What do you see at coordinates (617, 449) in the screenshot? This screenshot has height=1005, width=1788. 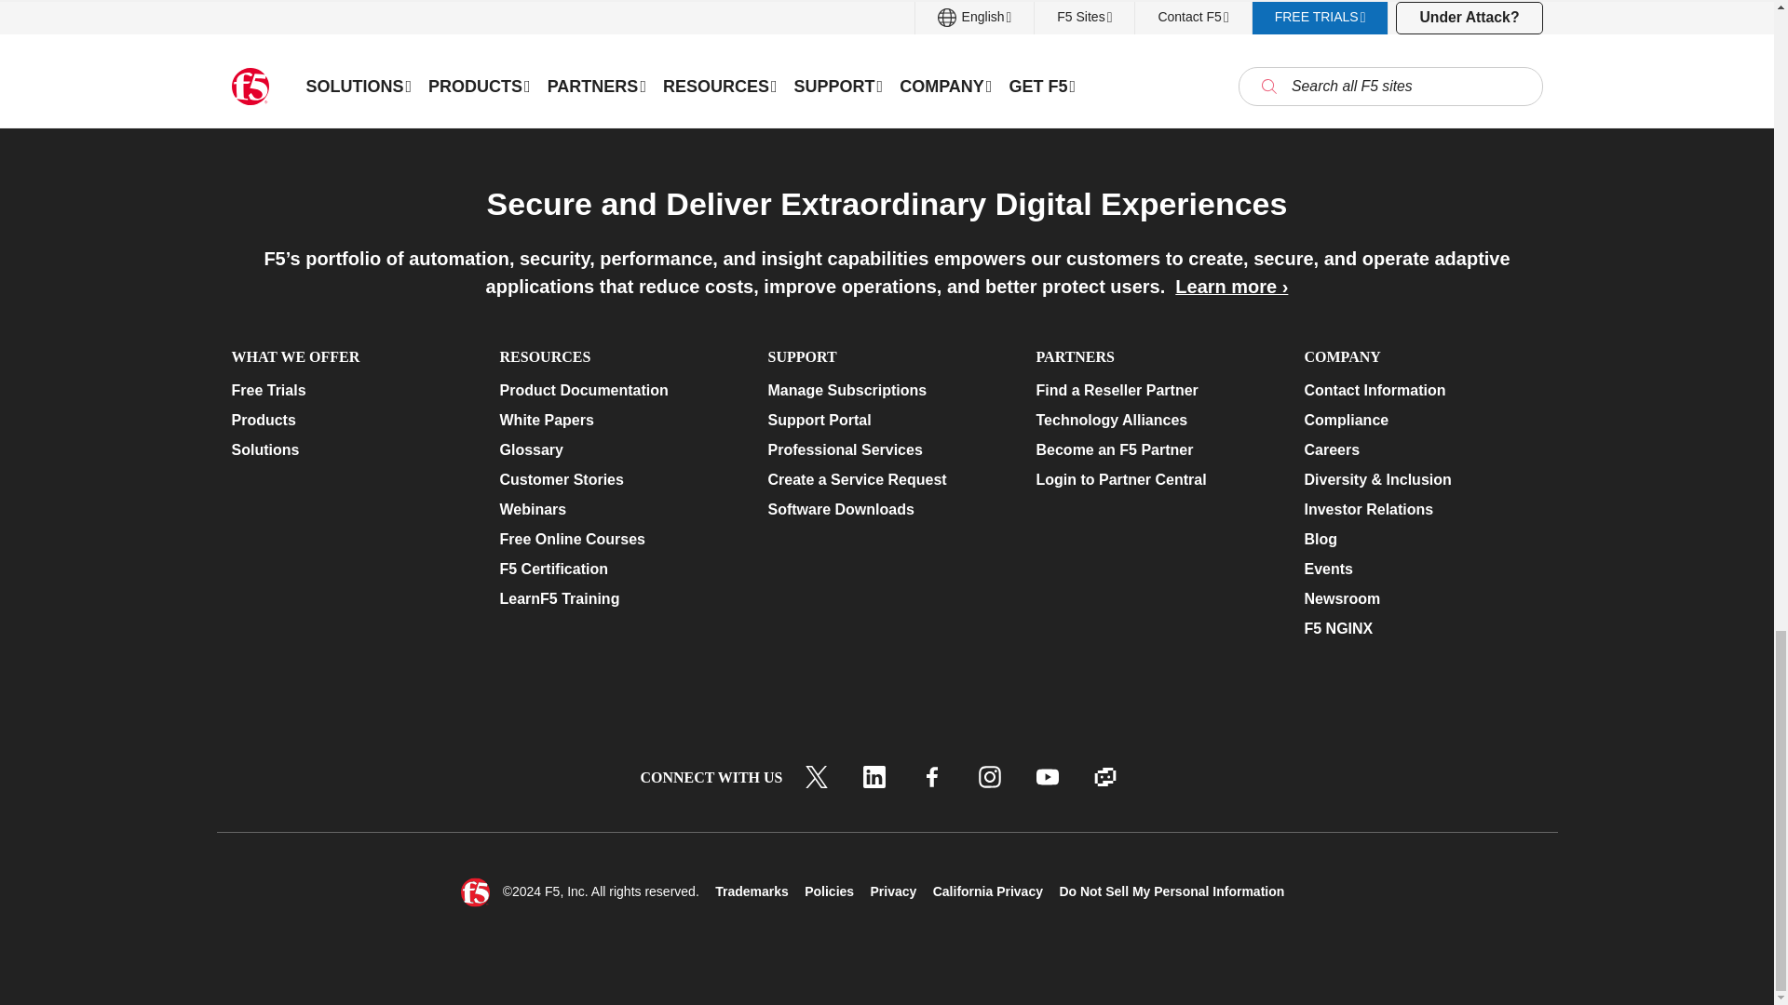 I see `Glossary` at bounding box center [617, 449].